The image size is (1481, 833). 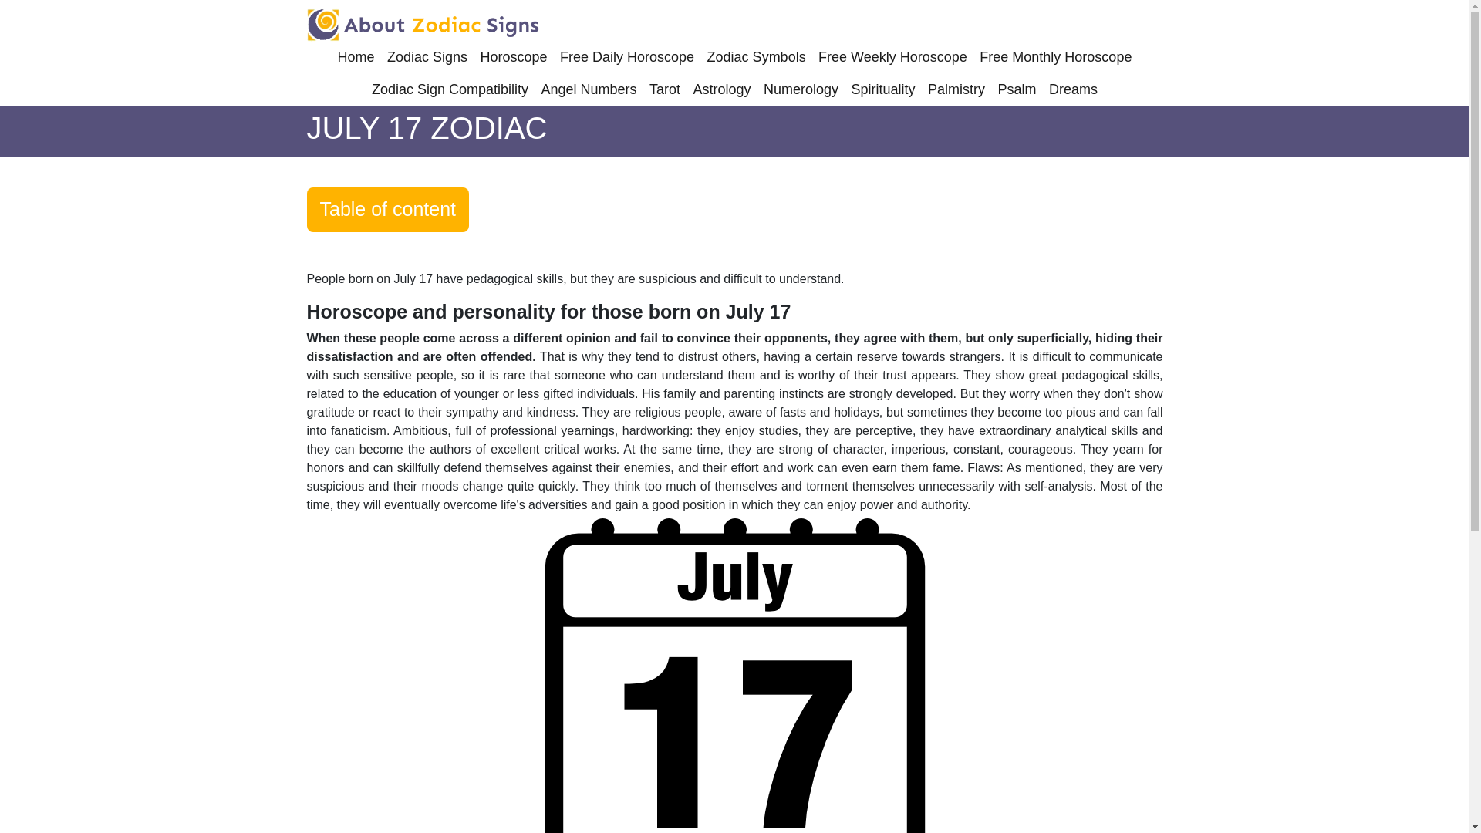 What do you see at coordinates (356, 57) in the screenshot?
I see `Home` at bounding box center [356, 57].